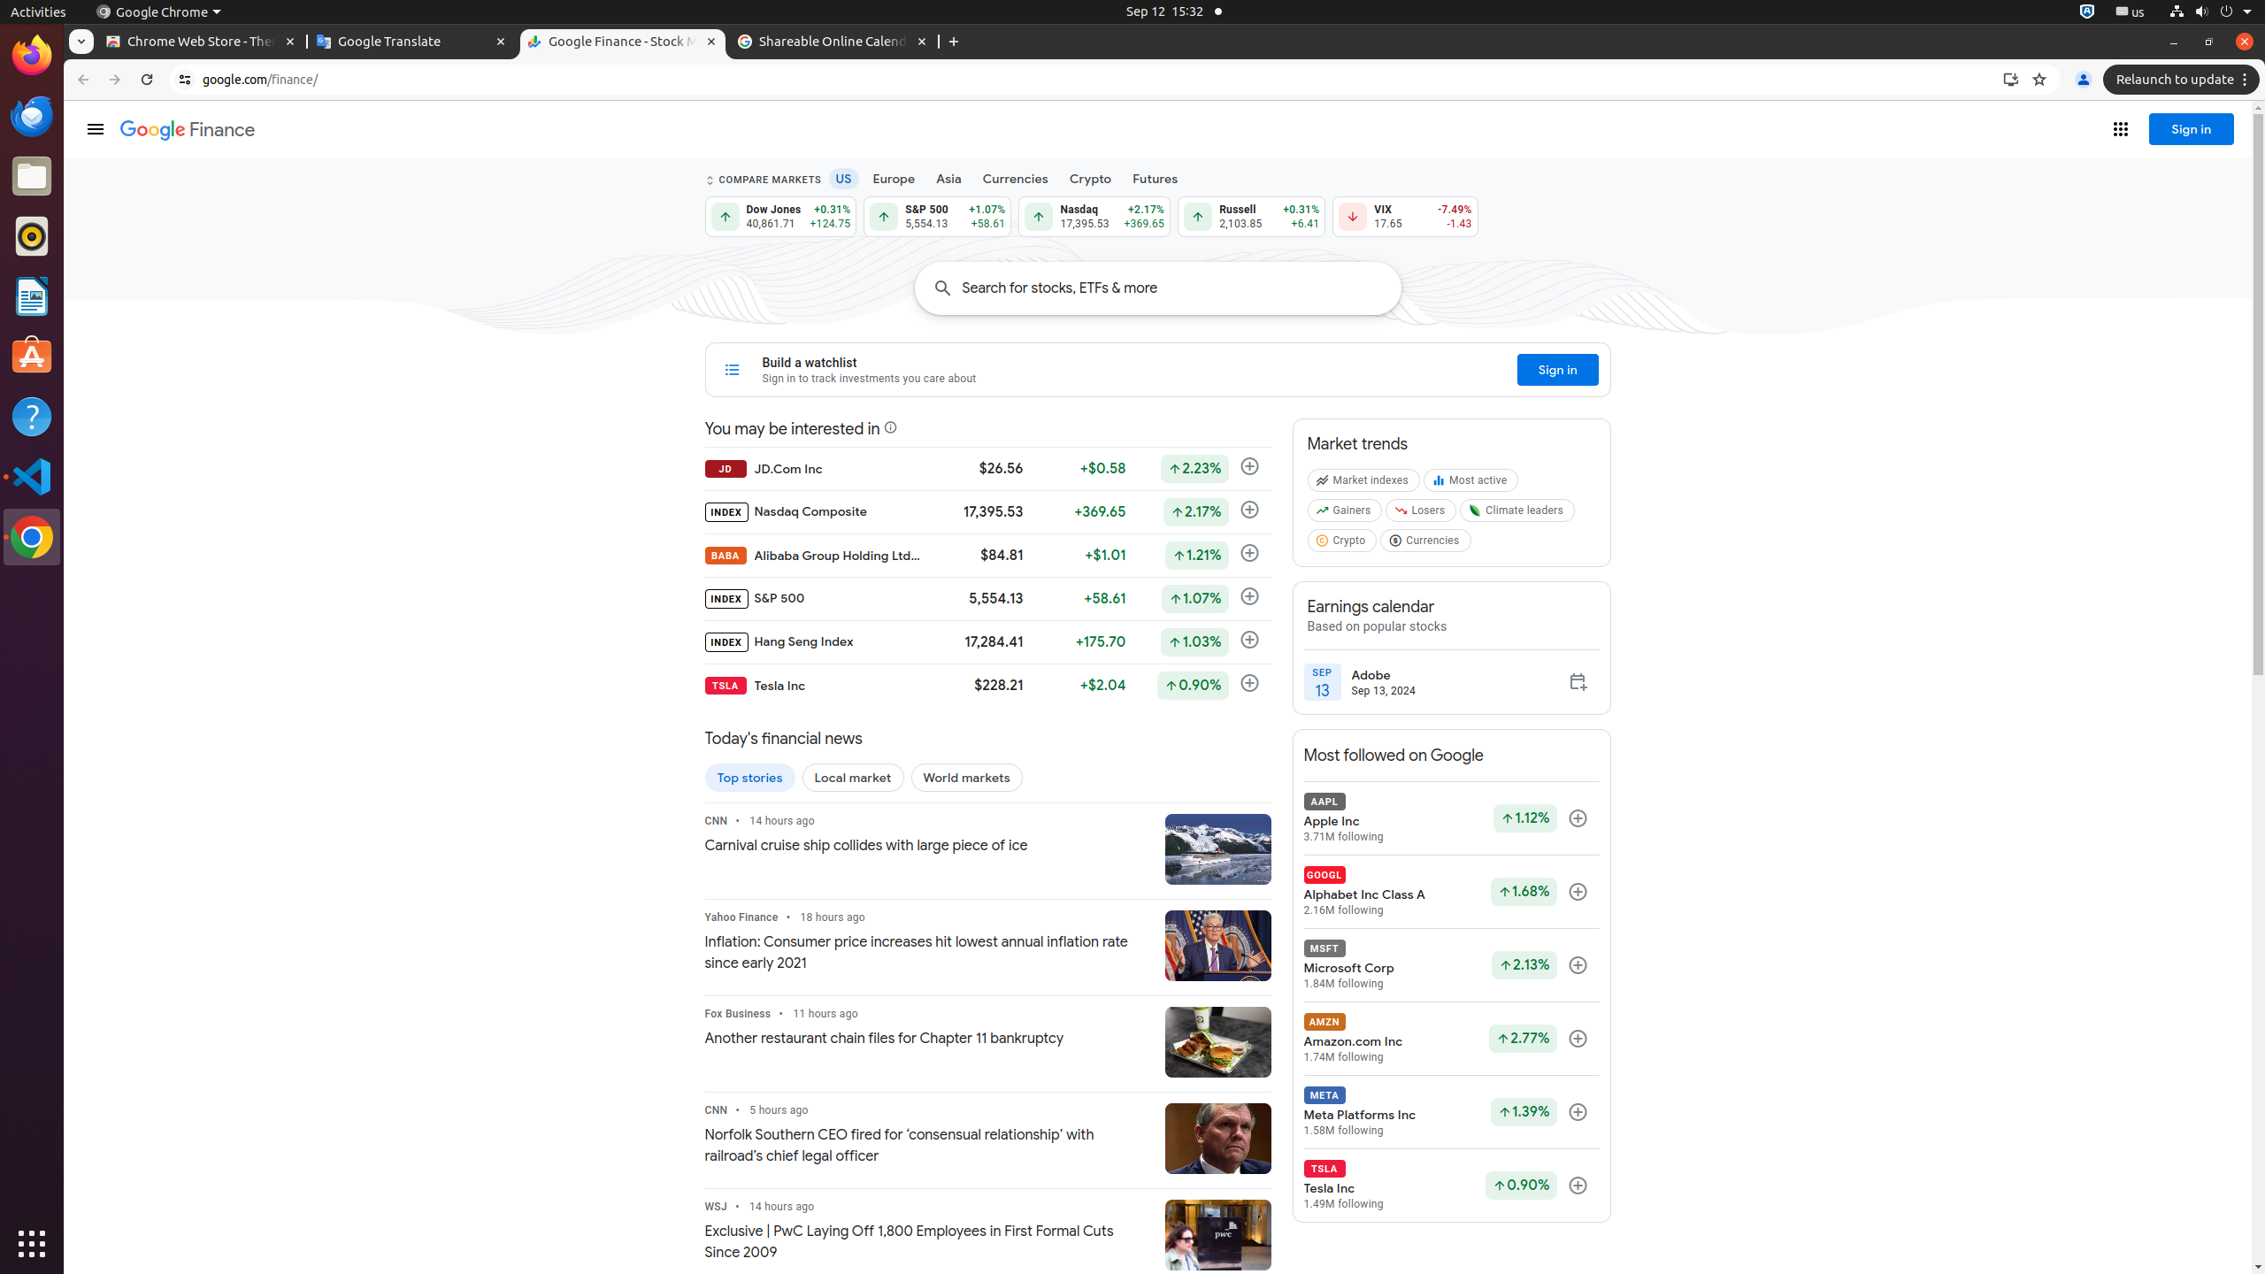 Image resolution: width=2265 pixels, height=1274 pixels. Describe the element at coordinates (2087, 12) in the screenshot. I see `:1.72/StatusNotifierItem` at that location.